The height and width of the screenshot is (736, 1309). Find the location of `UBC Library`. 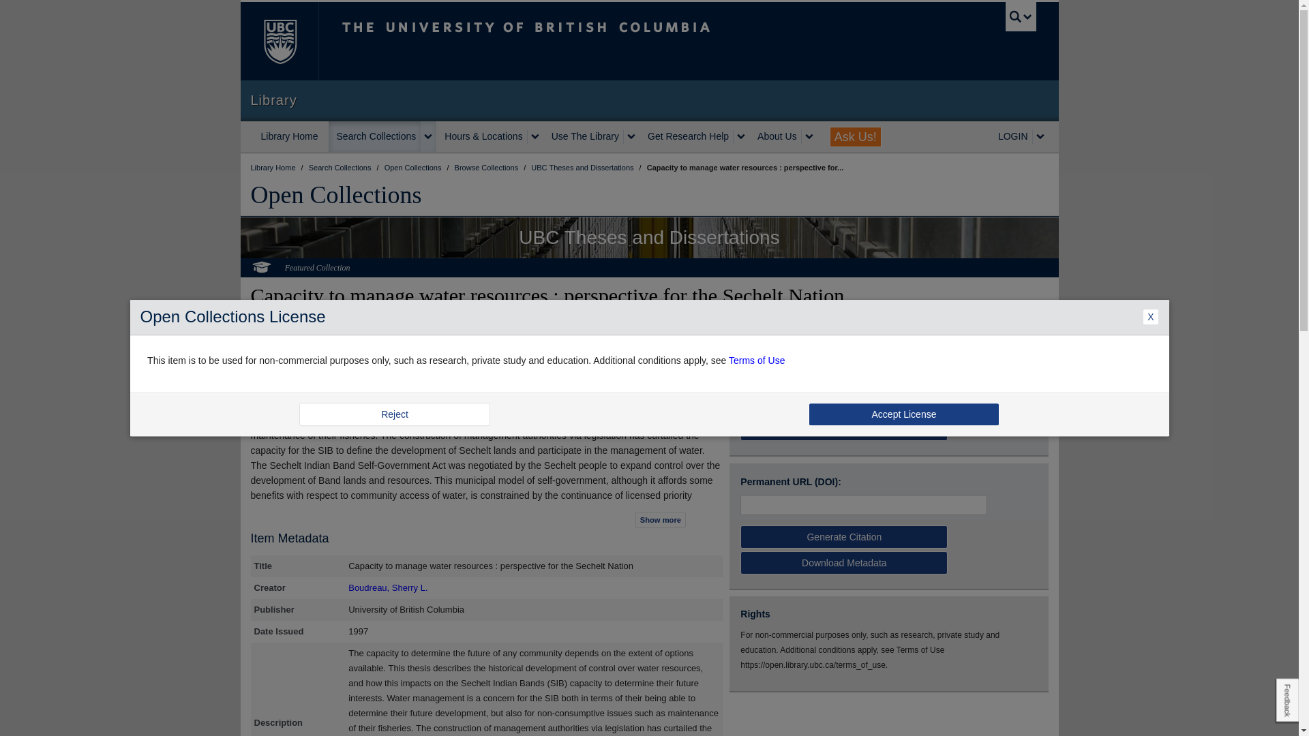

UBC Library is located at coordinates (274, 167).